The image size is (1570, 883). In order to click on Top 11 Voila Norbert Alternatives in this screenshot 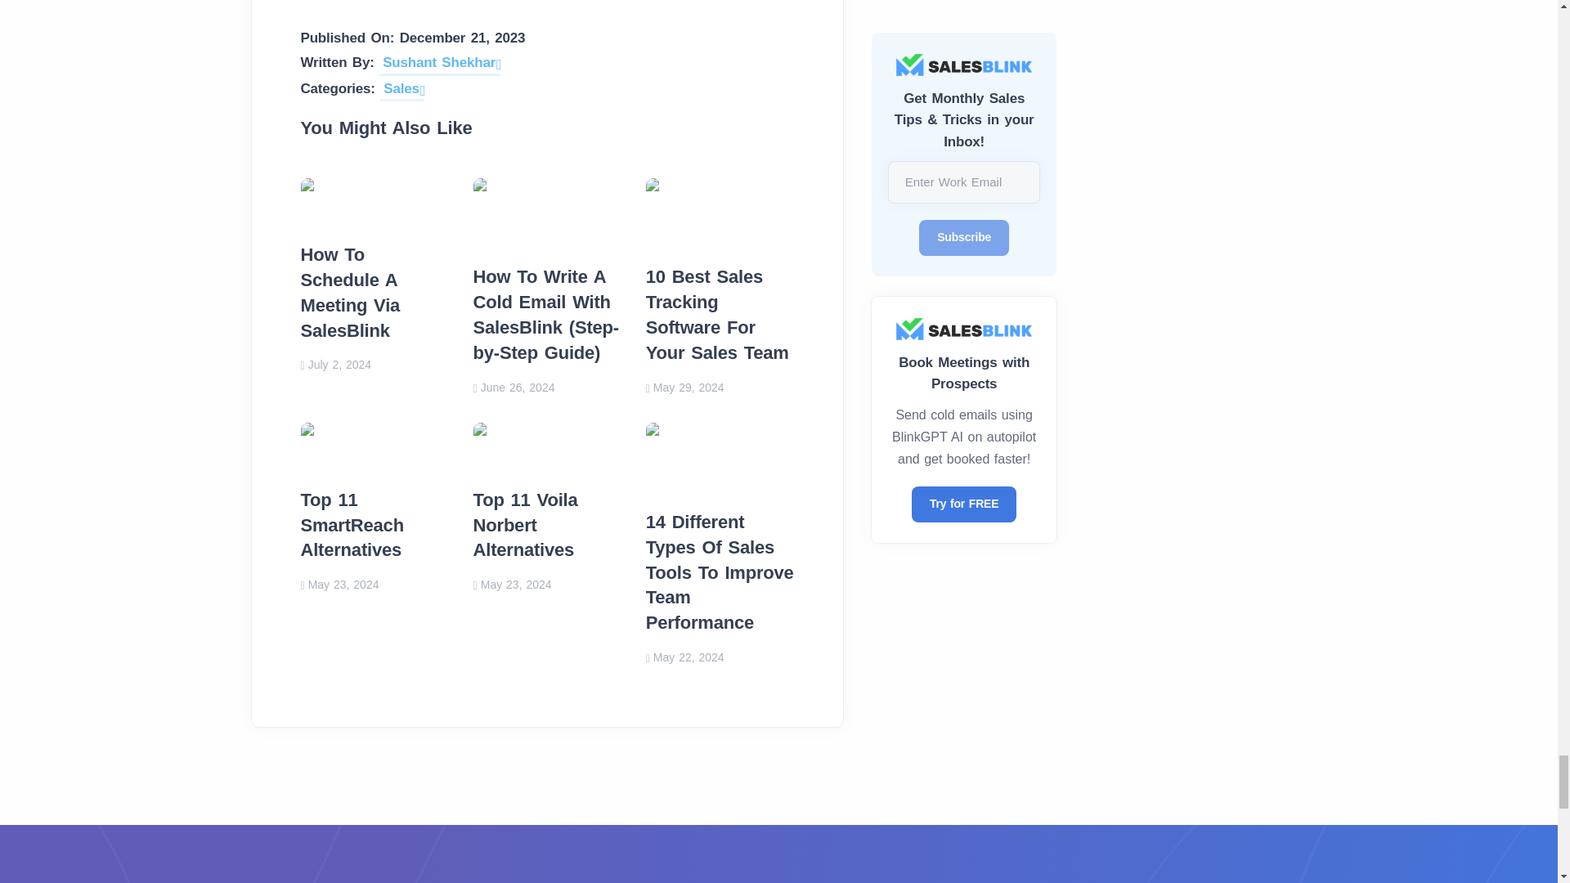, I will do `click(548, 445)`.